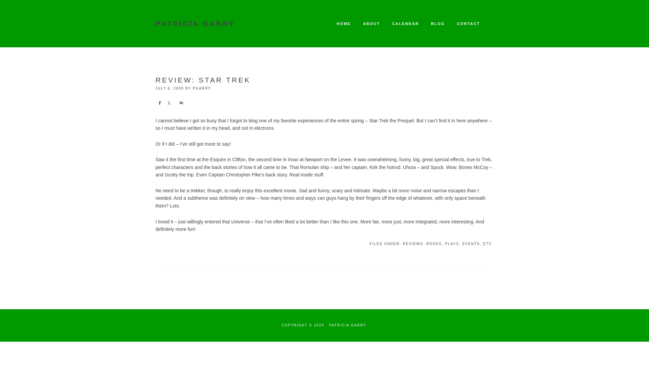  Describe the element at coordinates (405, 24) in the screenshot. I see `CALENDAR` at that location.